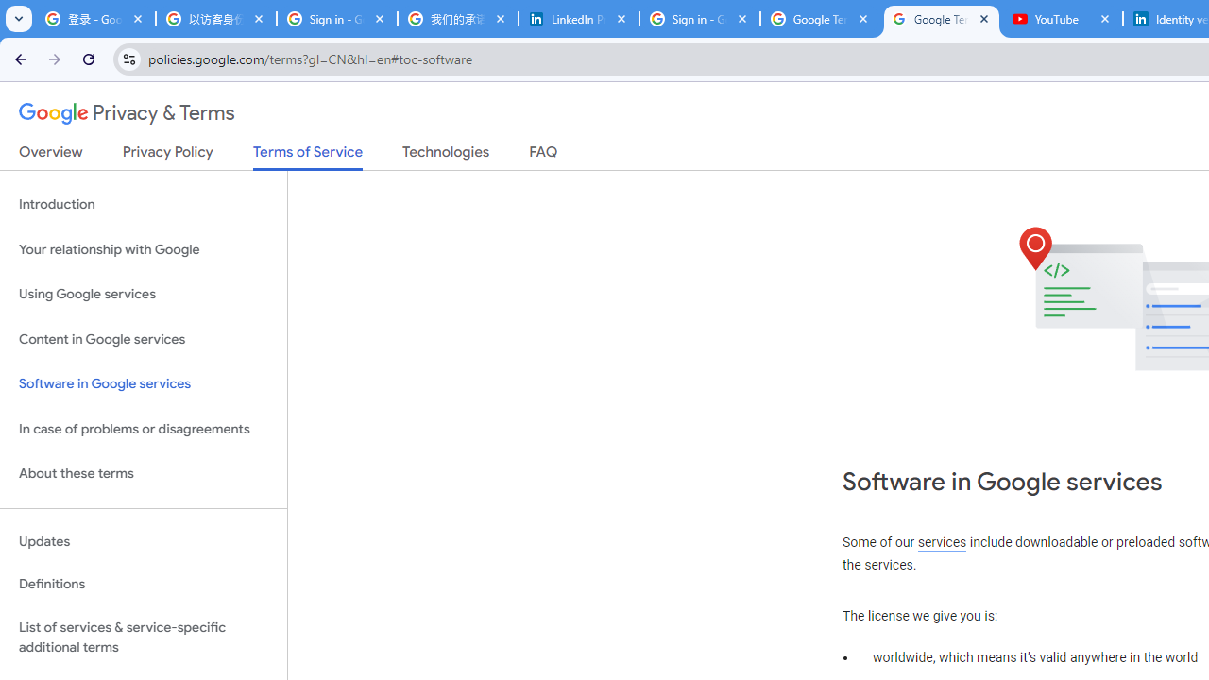  Describe the element at coordinates (144, 249) in the screenshot. I see `Your relationship with Google` at that location.